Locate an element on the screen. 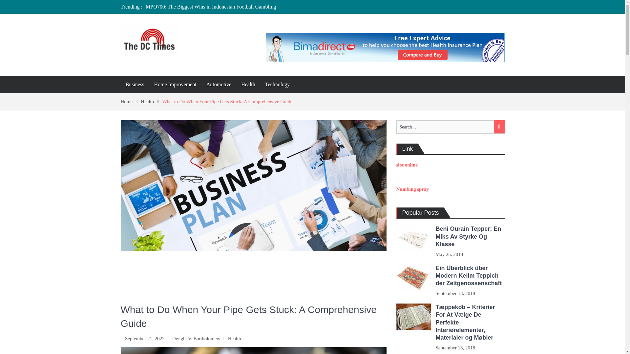 This screenshot has width=630, height=354. MPO700: The Biggest Wins in Indonesian Football Gambling is located at coordinates (211, 7).